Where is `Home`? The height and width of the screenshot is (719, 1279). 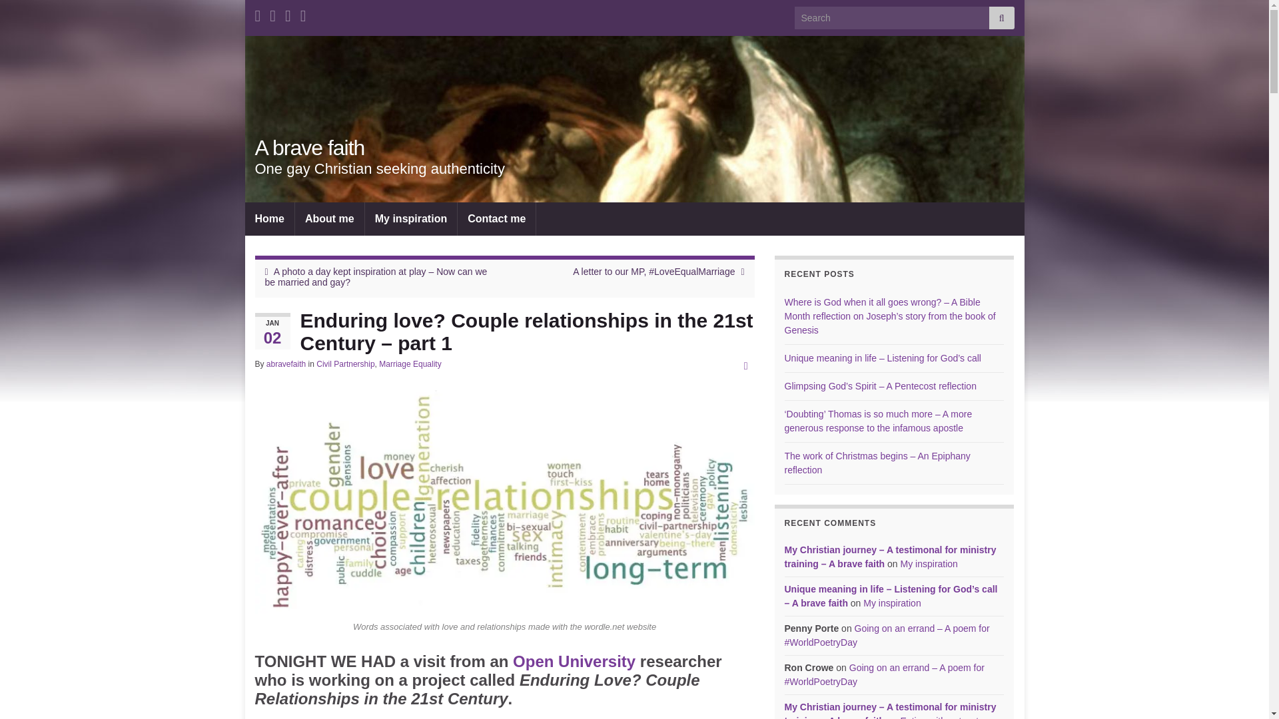 Home is located at coordinates (269, 218).